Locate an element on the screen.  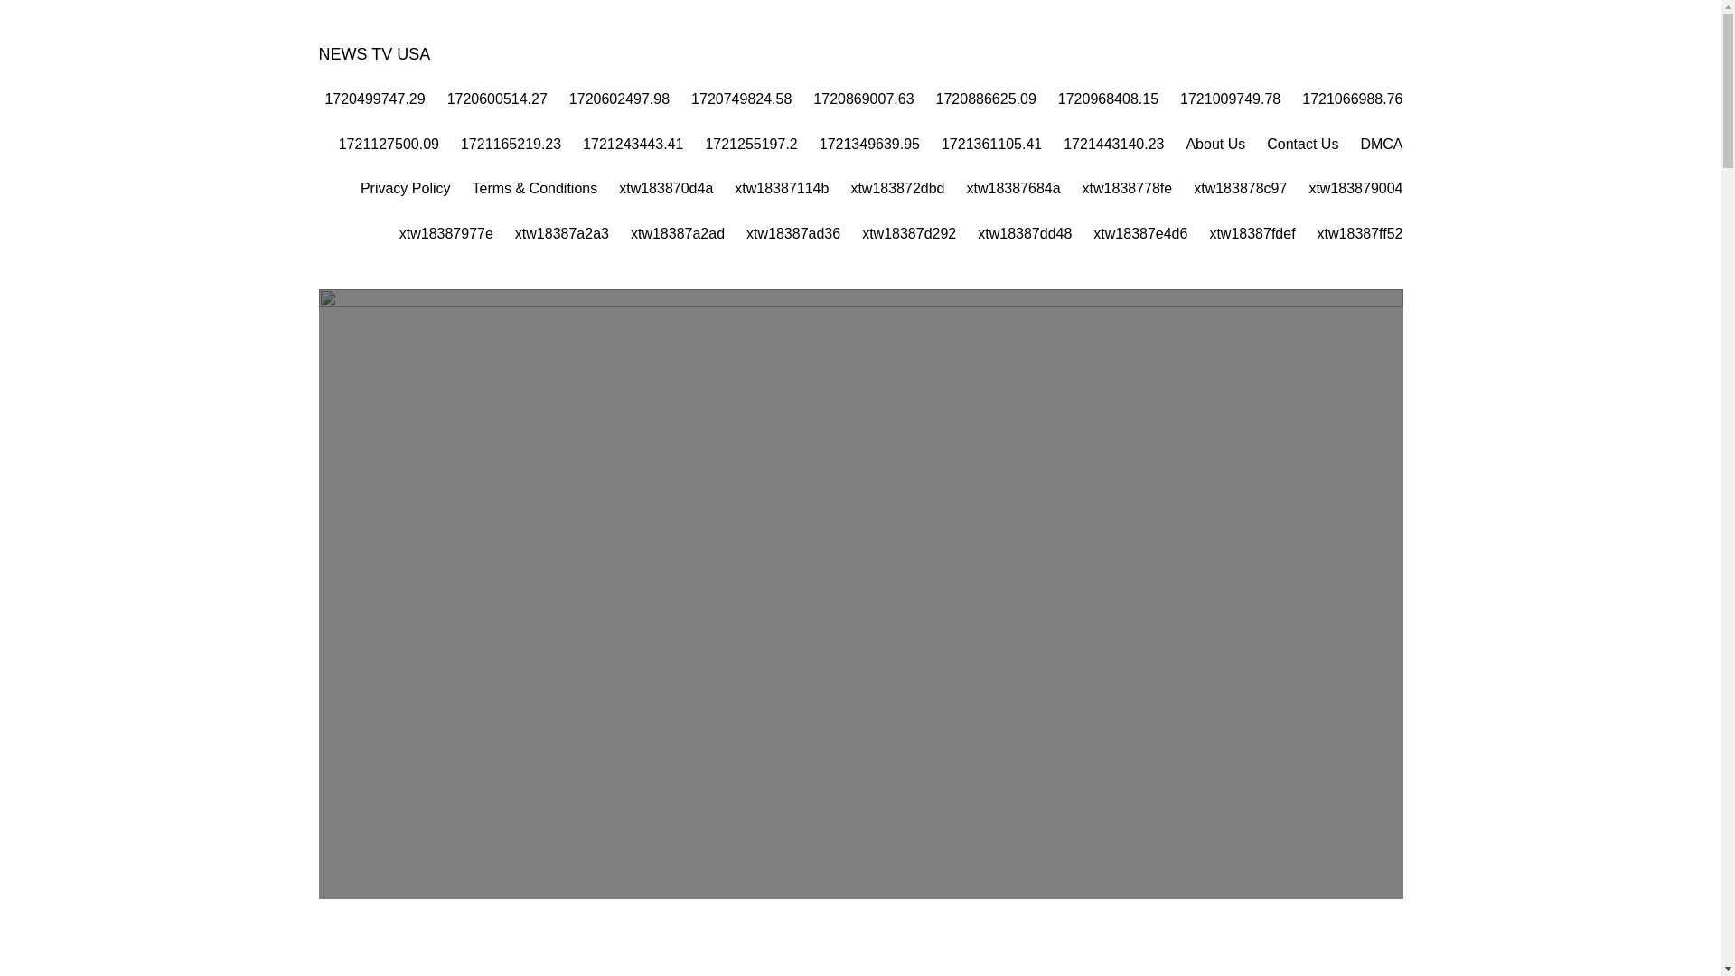
xtw18387dd48 is located at coordinates (1025, 234).